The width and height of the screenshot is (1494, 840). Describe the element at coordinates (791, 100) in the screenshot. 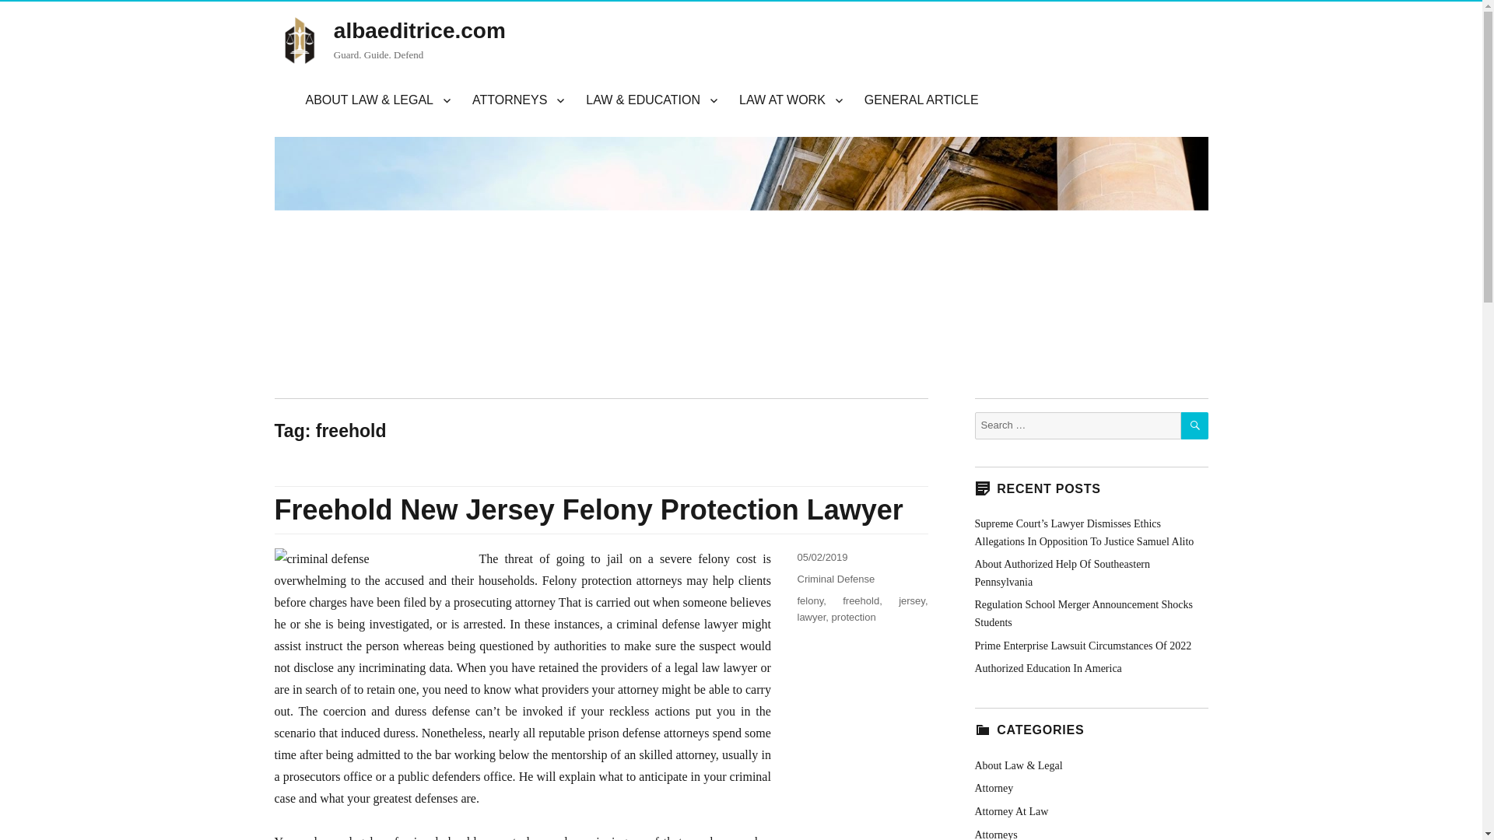

I see `LAW AT WORK` at that location.